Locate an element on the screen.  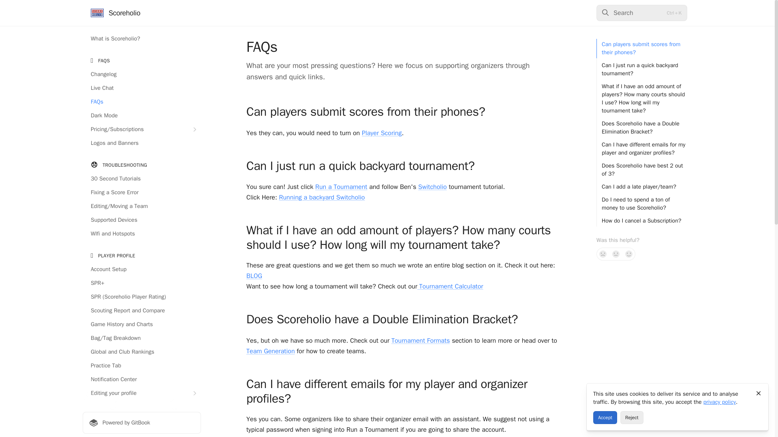
What is Scoreholio? is located at coordinates (141, 39).